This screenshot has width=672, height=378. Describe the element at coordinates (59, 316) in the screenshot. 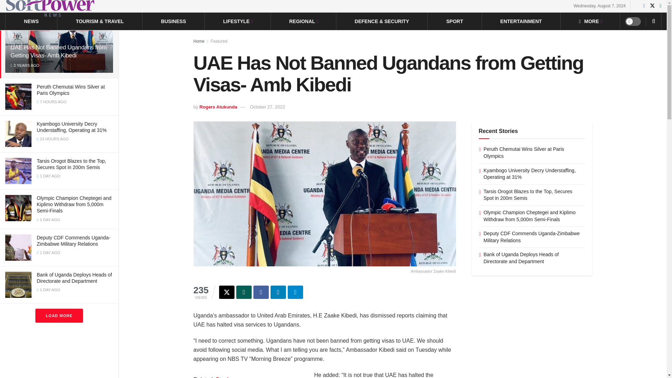

I see `LOAD MORE` at that location.